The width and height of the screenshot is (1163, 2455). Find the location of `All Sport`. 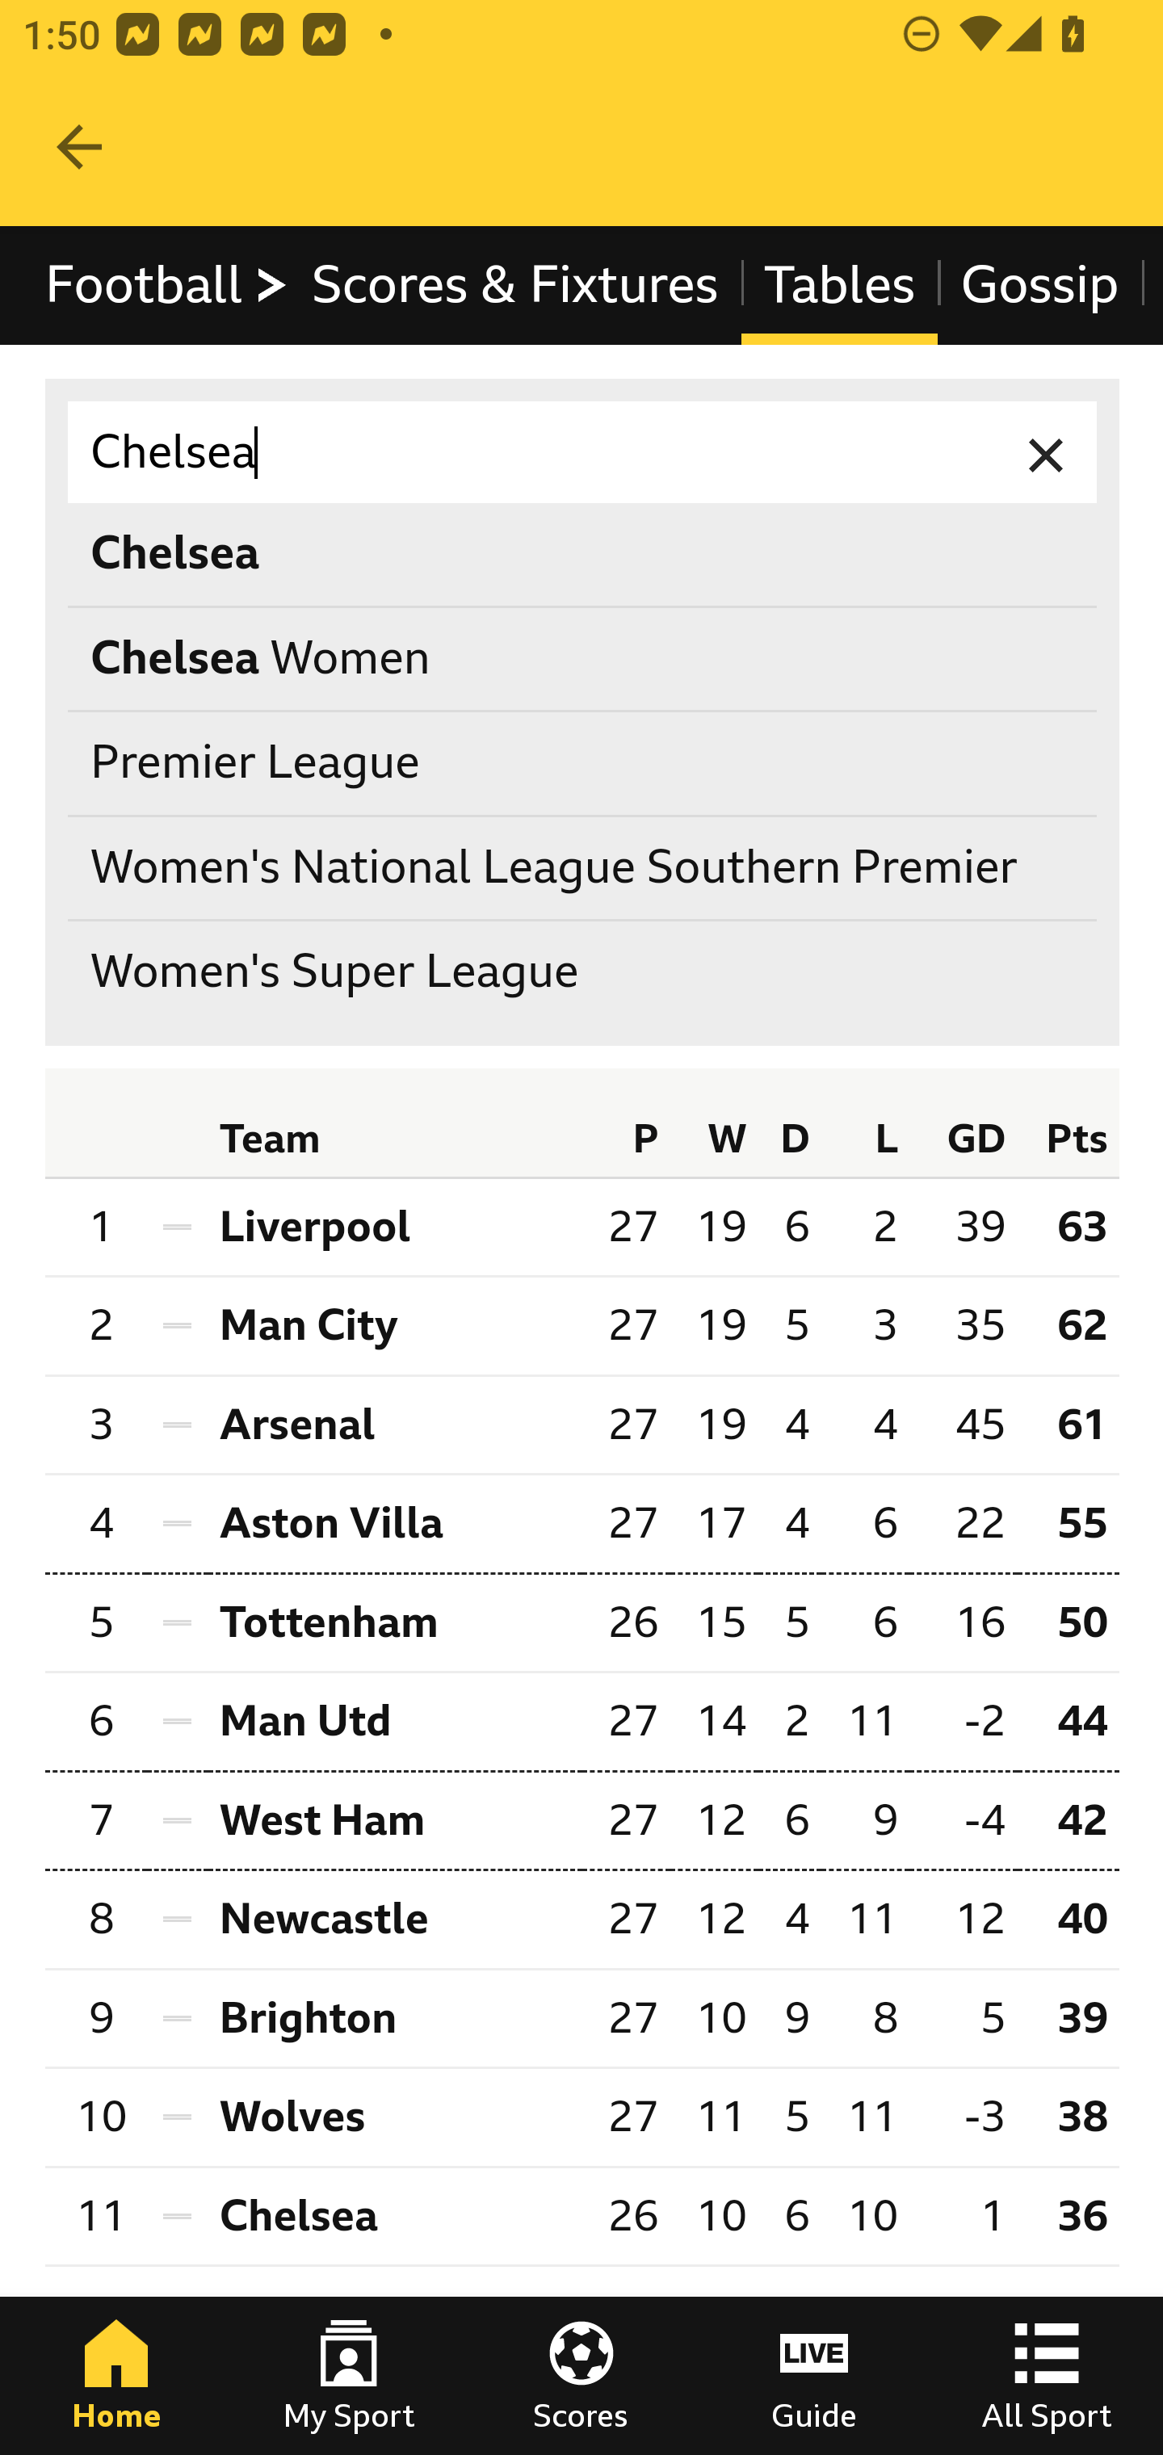

All Sport is located at coordinates (1047, 2376).